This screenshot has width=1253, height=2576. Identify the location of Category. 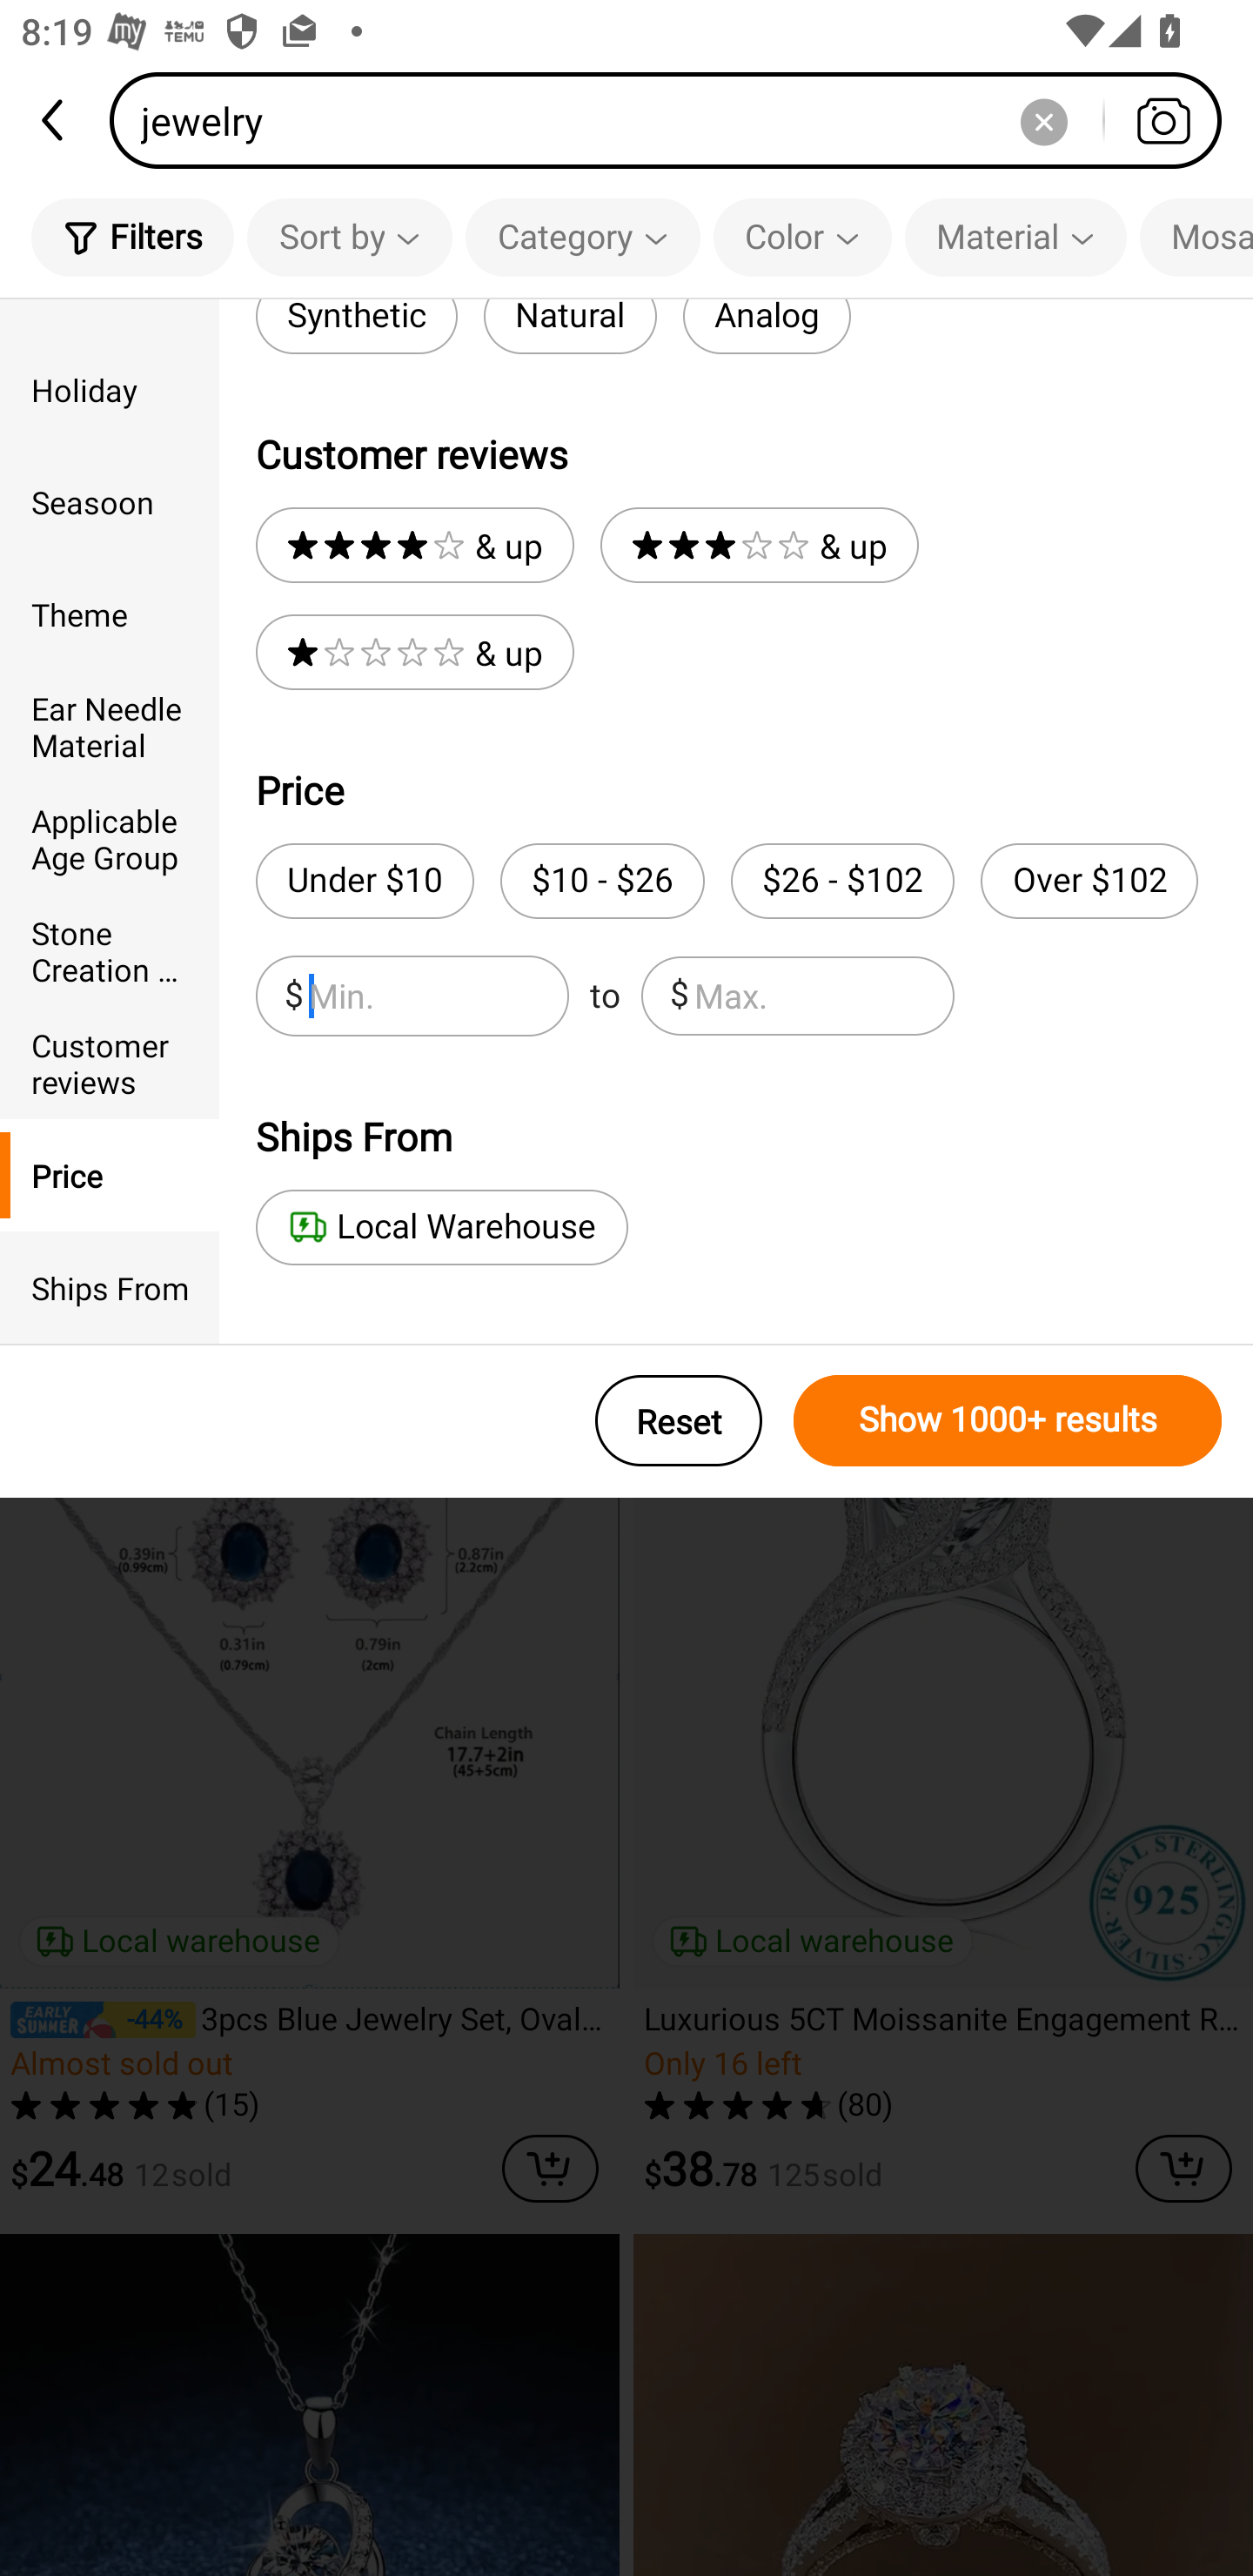
(583, 237).